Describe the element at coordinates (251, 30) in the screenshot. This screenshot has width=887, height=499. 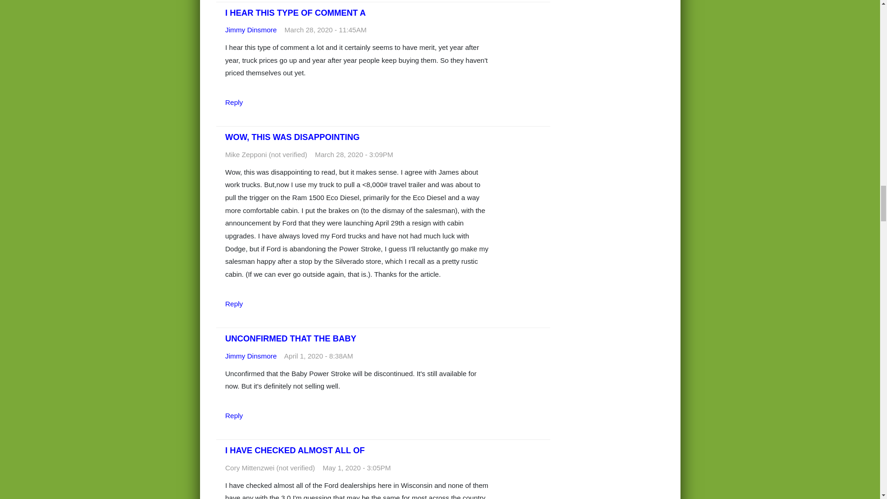
I see `View user profile.` at that location.